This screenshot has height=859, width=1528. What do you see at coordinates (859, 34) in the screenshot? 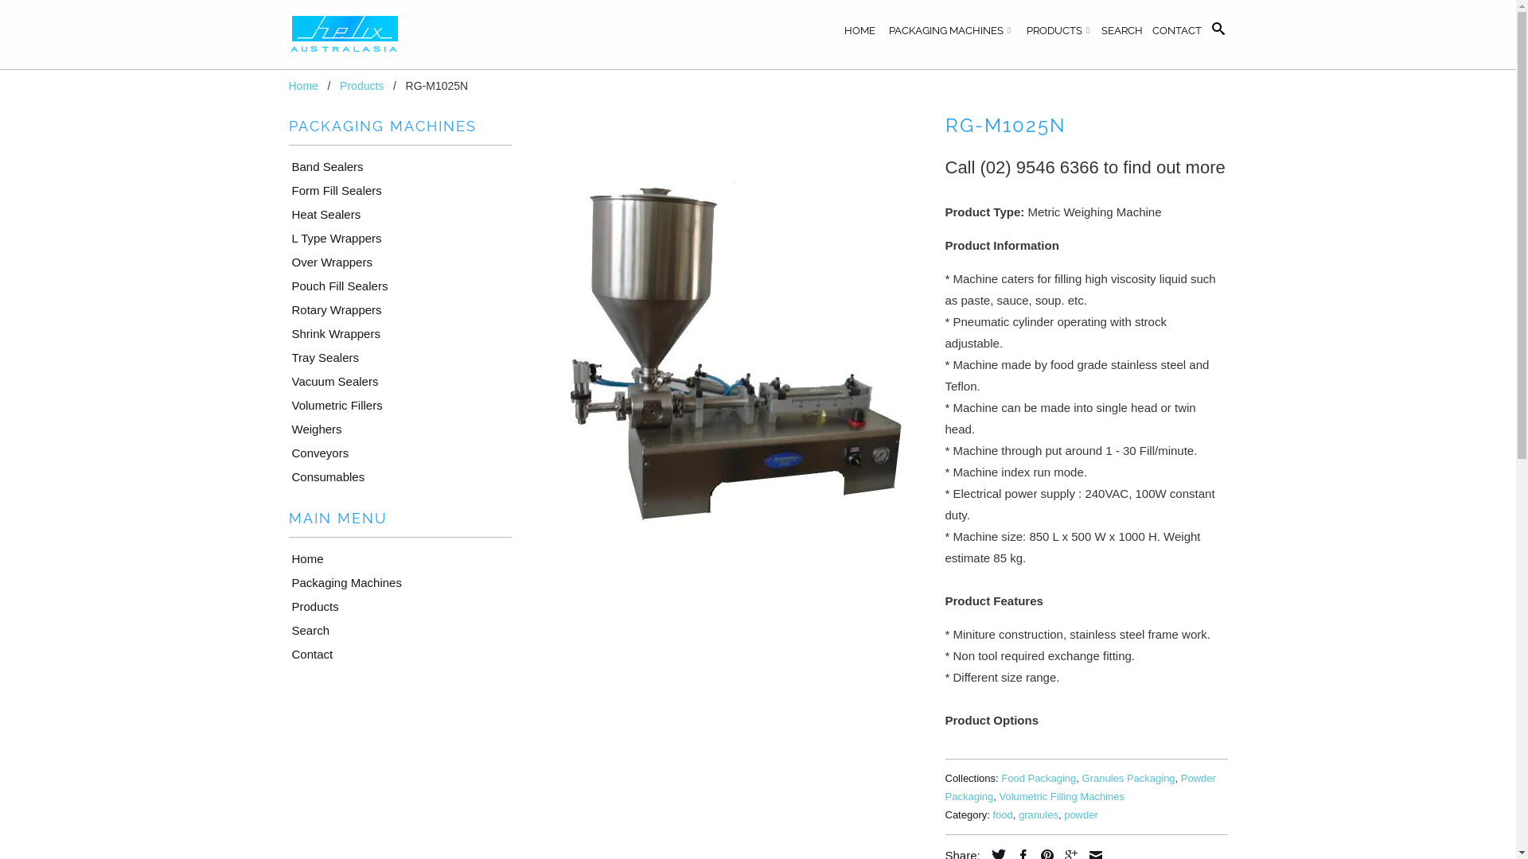
I see `HOME` at bounding box center [859, 34].